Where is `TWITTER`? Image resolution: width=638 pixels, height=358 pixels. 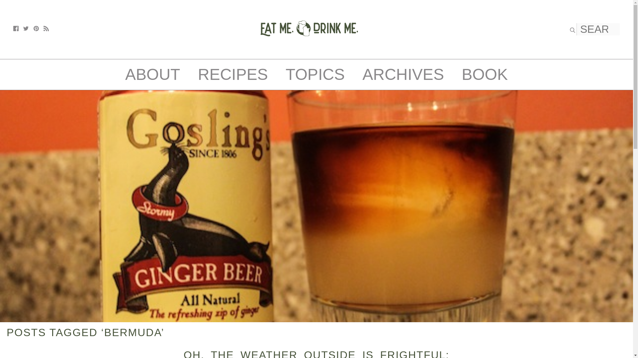
TWITTER is located at coordinates (26, 28).